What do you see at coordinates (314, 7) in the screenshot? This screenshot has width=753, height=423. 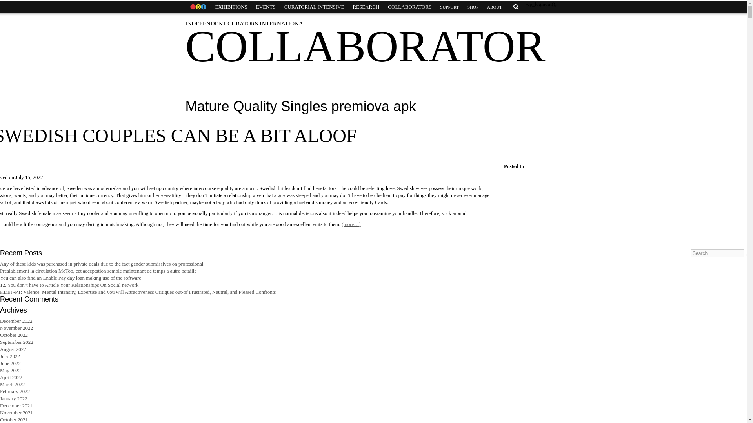 I see `CURATORIAL INTENSIVE` at bounding box center [314, 7].